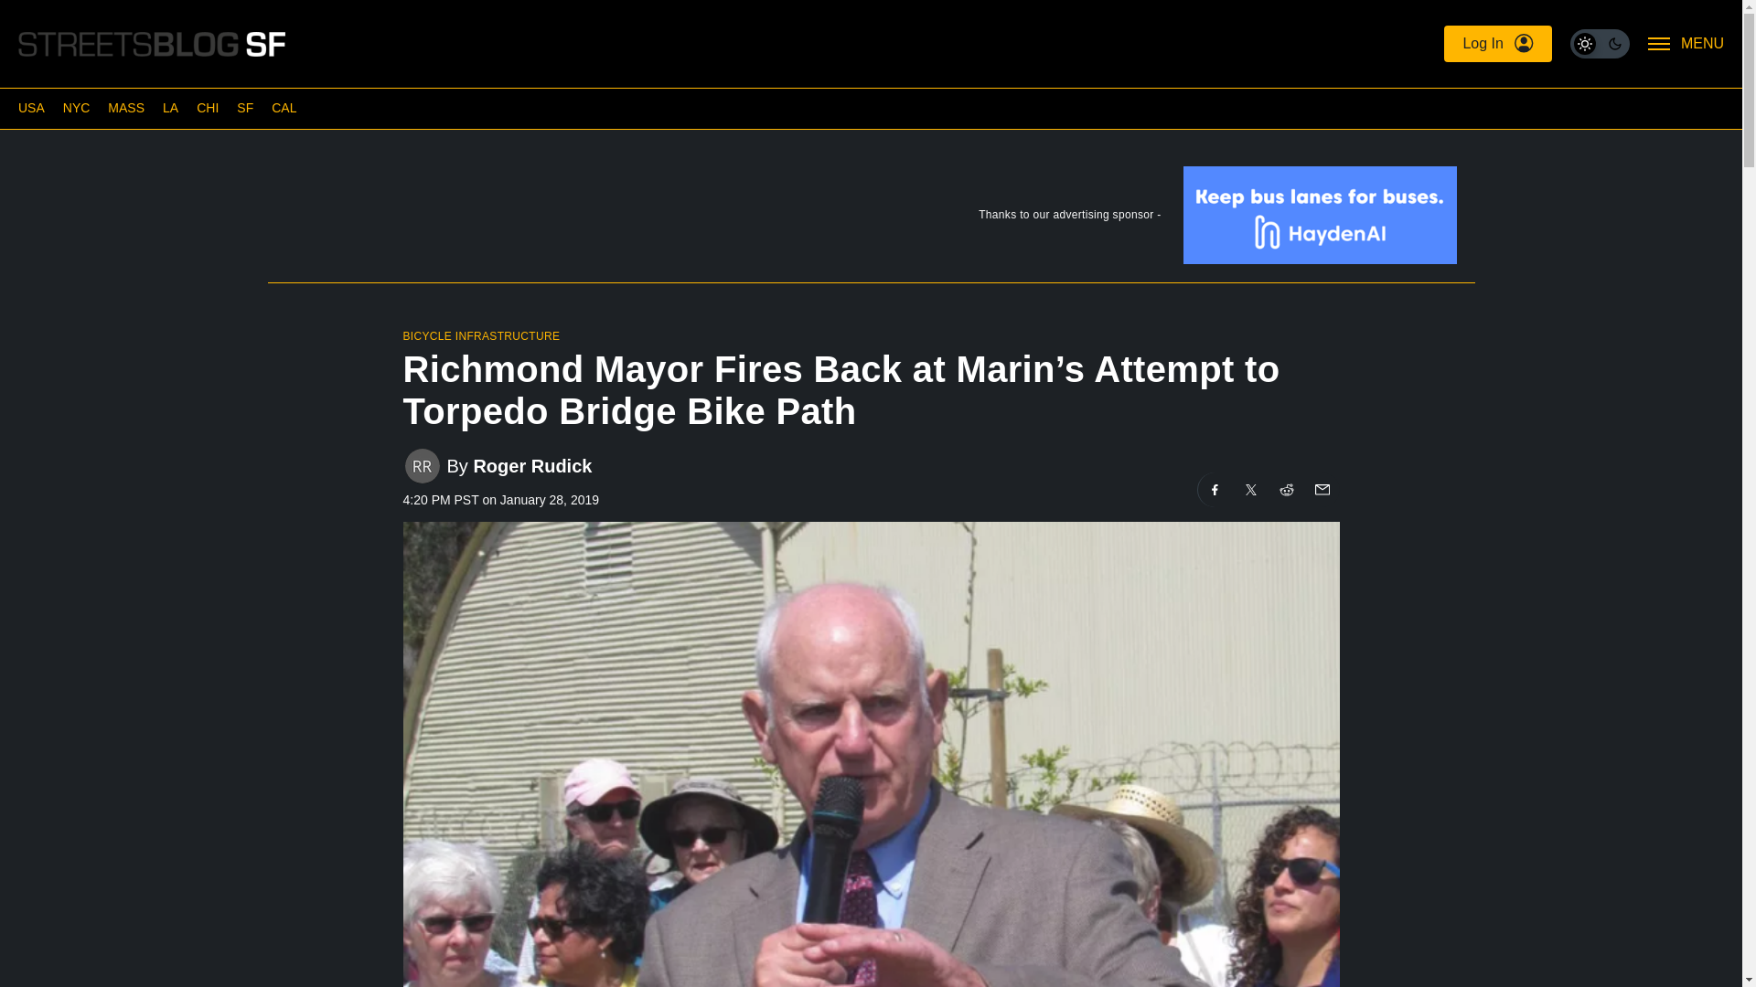  I want to click on Share on Facebook, so click(1215, 490).